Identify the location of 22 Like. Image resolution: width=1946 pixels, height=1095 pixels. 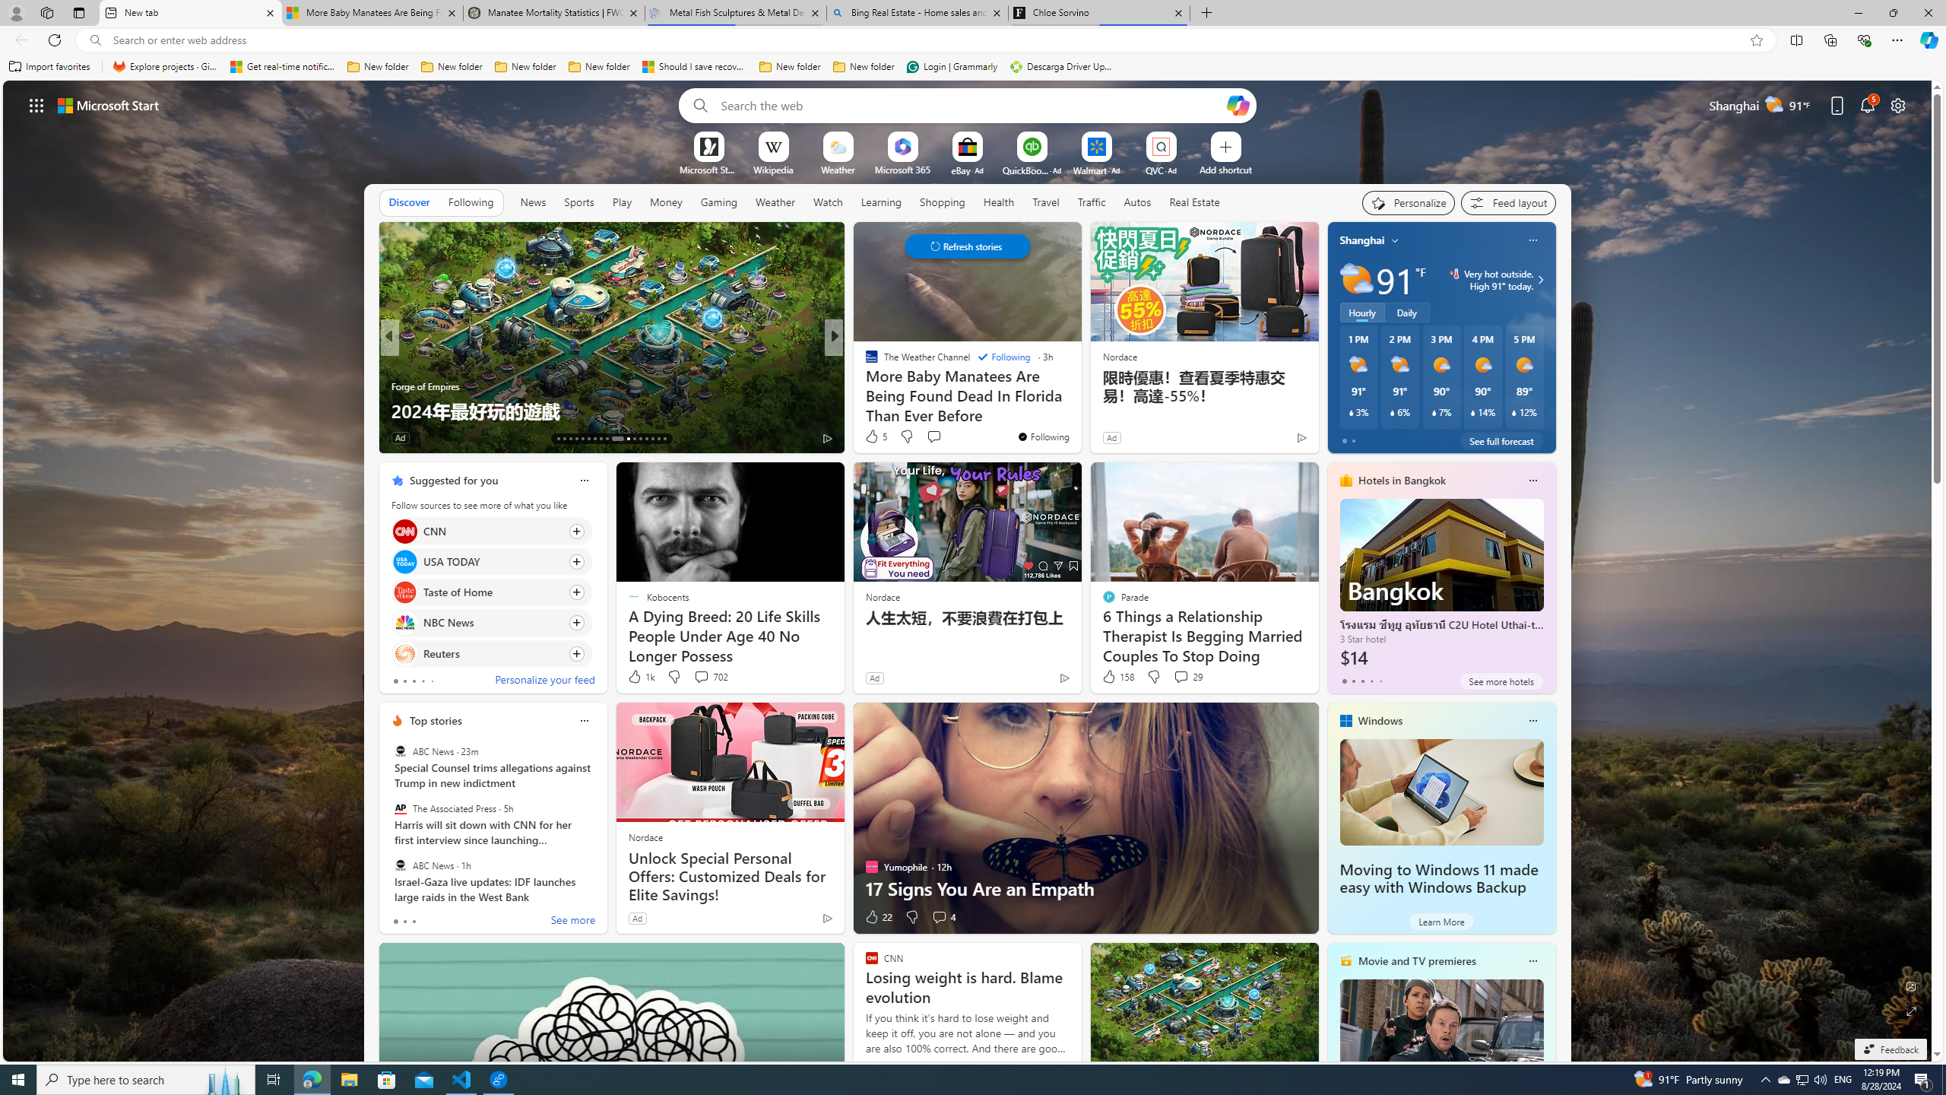
(878, 917).